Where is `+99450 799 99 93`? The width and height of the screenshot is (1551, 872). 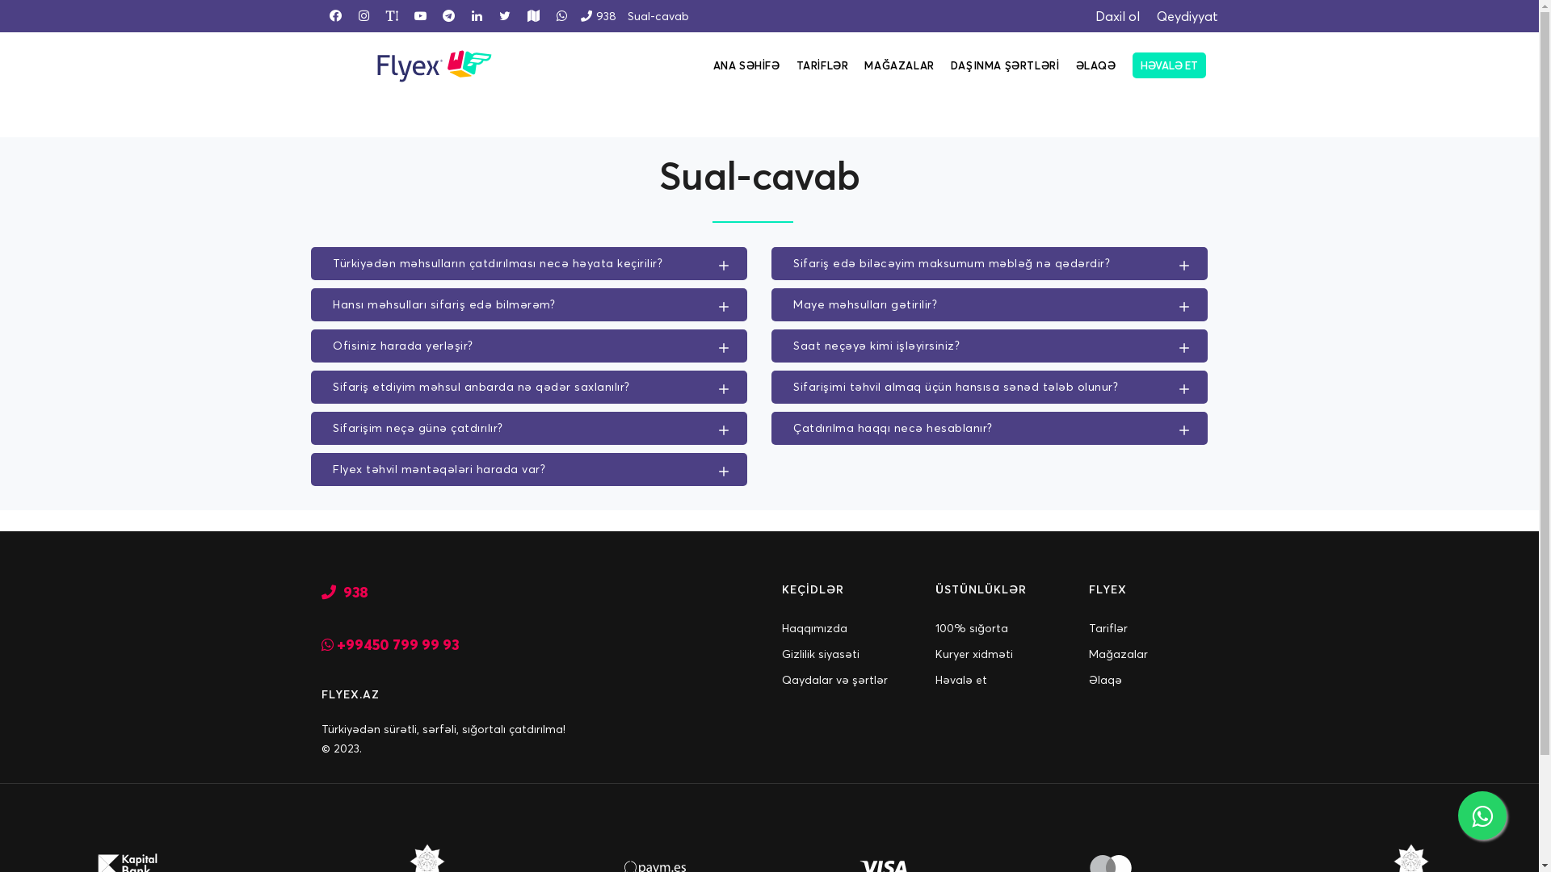
+99450 799 99 93 is located at coordinates (390, 659).